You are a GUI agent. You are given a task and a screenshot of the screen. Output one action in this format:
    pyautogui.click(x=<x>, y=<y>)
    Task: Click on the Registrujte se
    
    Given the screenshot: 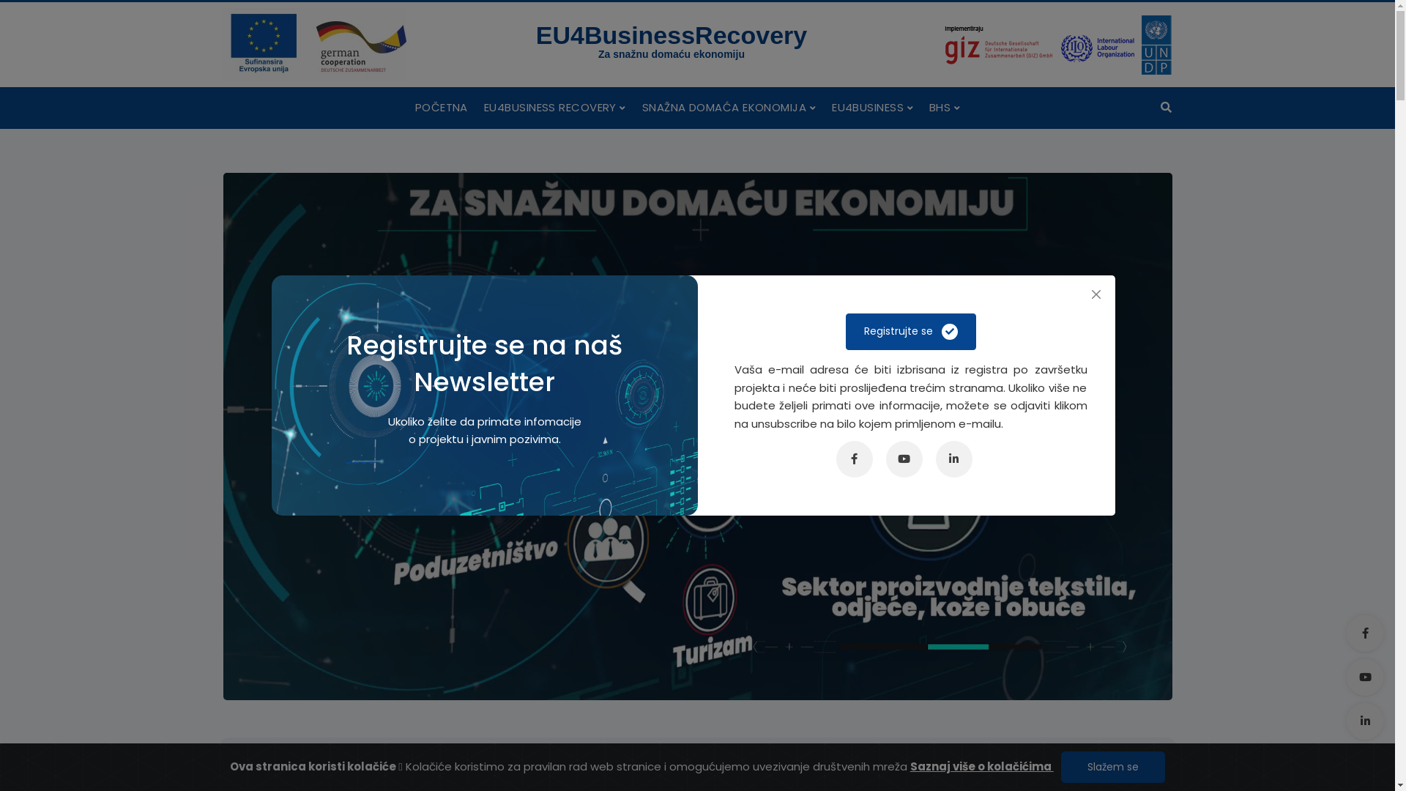 What is the action you would take?
    pyautogui.click(x=910, y=332)
    